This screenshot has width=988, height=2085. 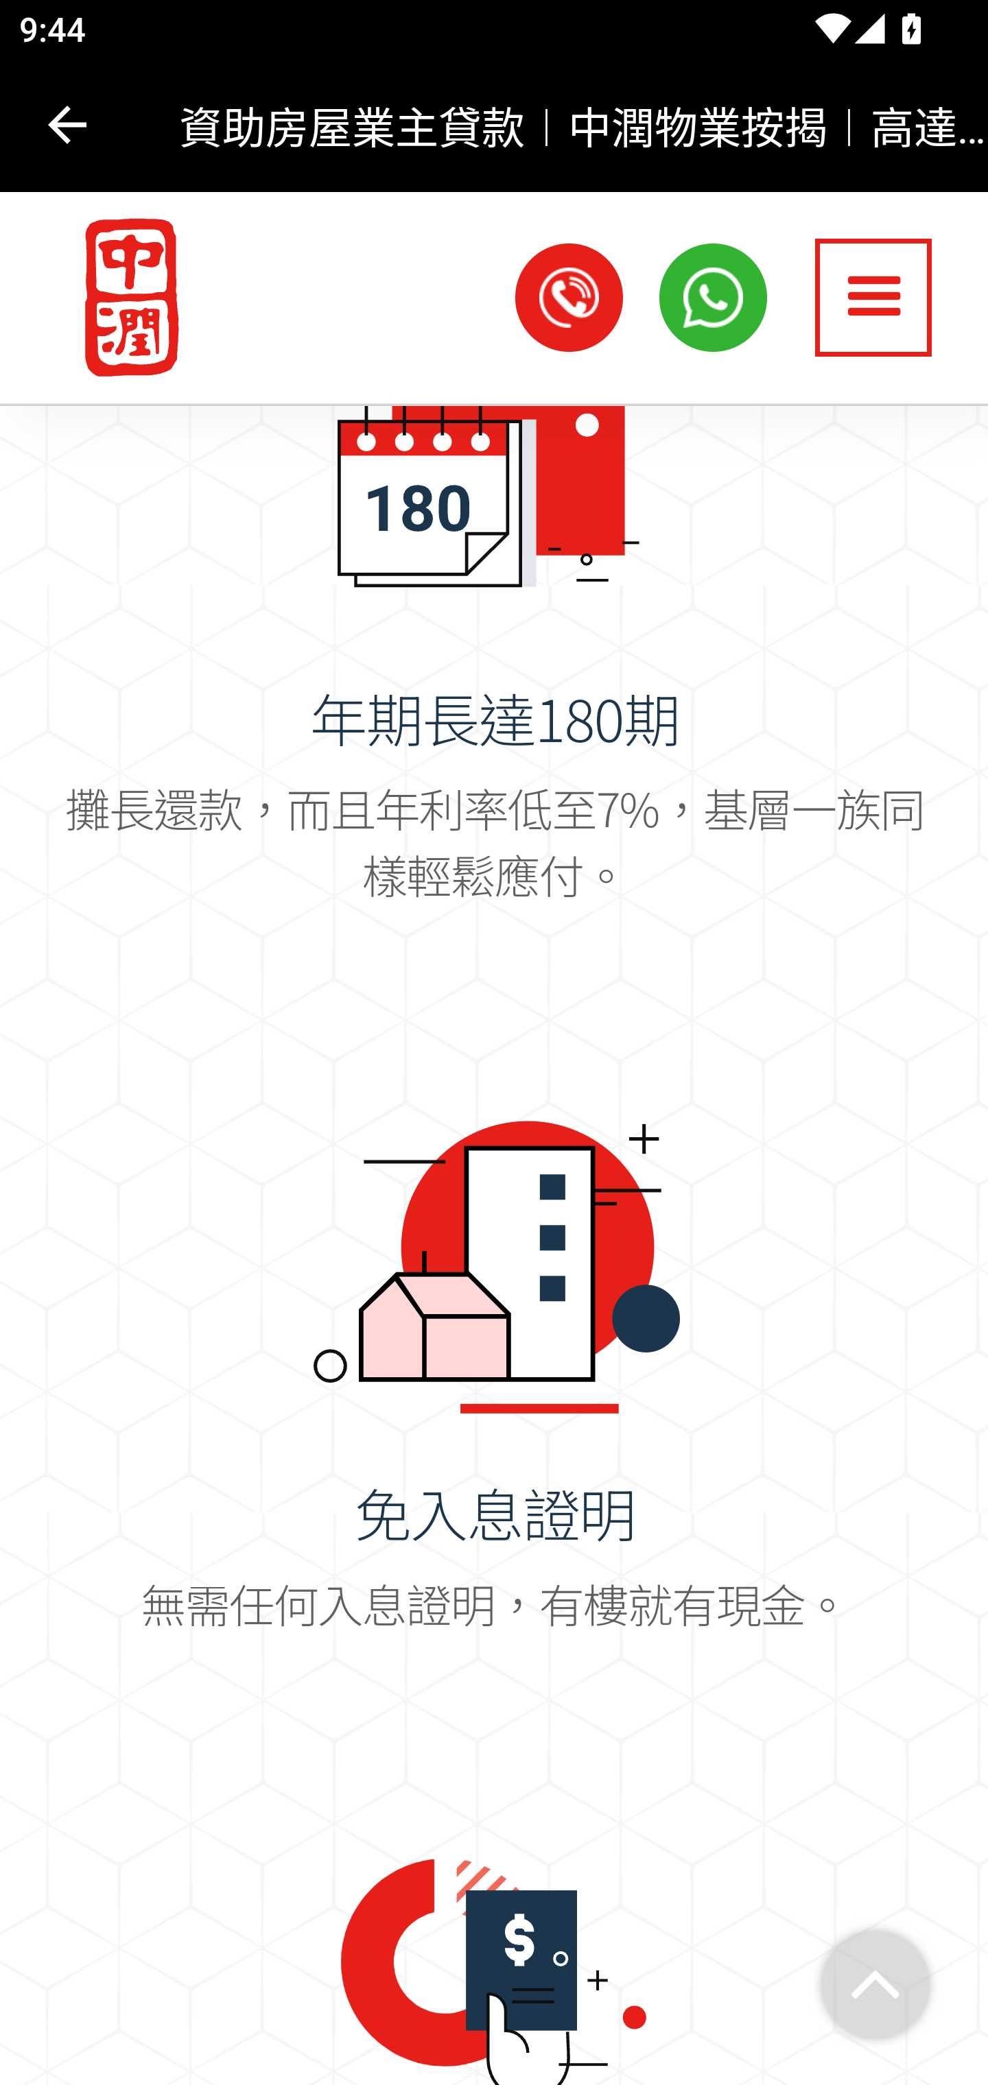 I want to click on home 中潤物業按揭有限公司, so click(x=119, y=300).